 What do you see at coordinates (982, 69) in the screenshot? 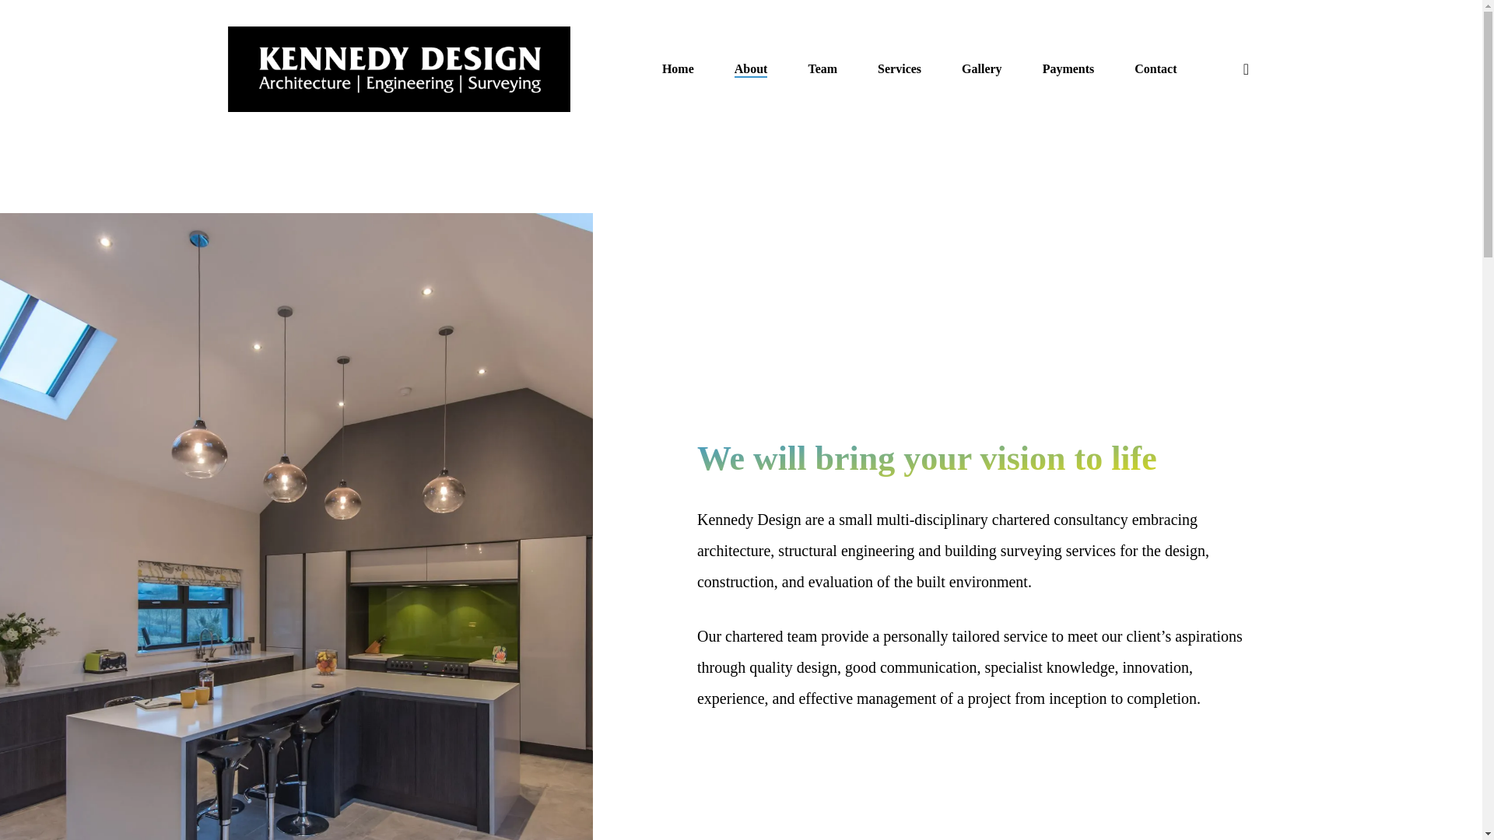
I see `Gallery` at bounding box center [982, 69].